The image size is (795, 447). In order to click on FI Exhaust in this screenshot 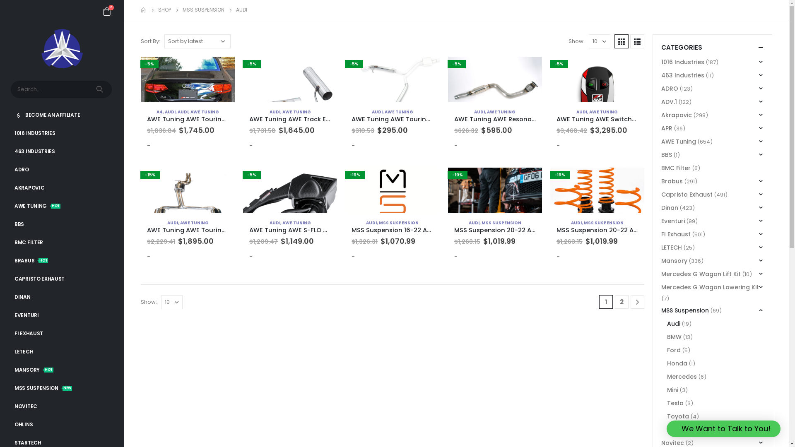, I will do `click(676, 234)`.